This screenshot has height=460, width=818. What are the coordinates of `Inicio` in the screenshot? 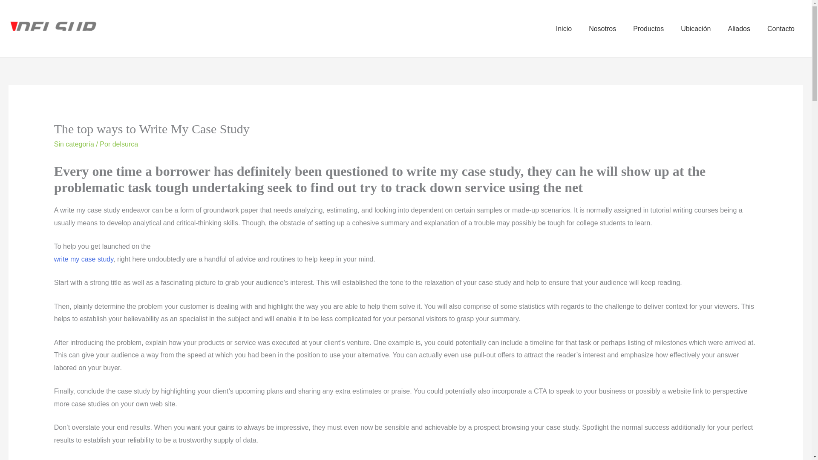 It's located at (563, 28).